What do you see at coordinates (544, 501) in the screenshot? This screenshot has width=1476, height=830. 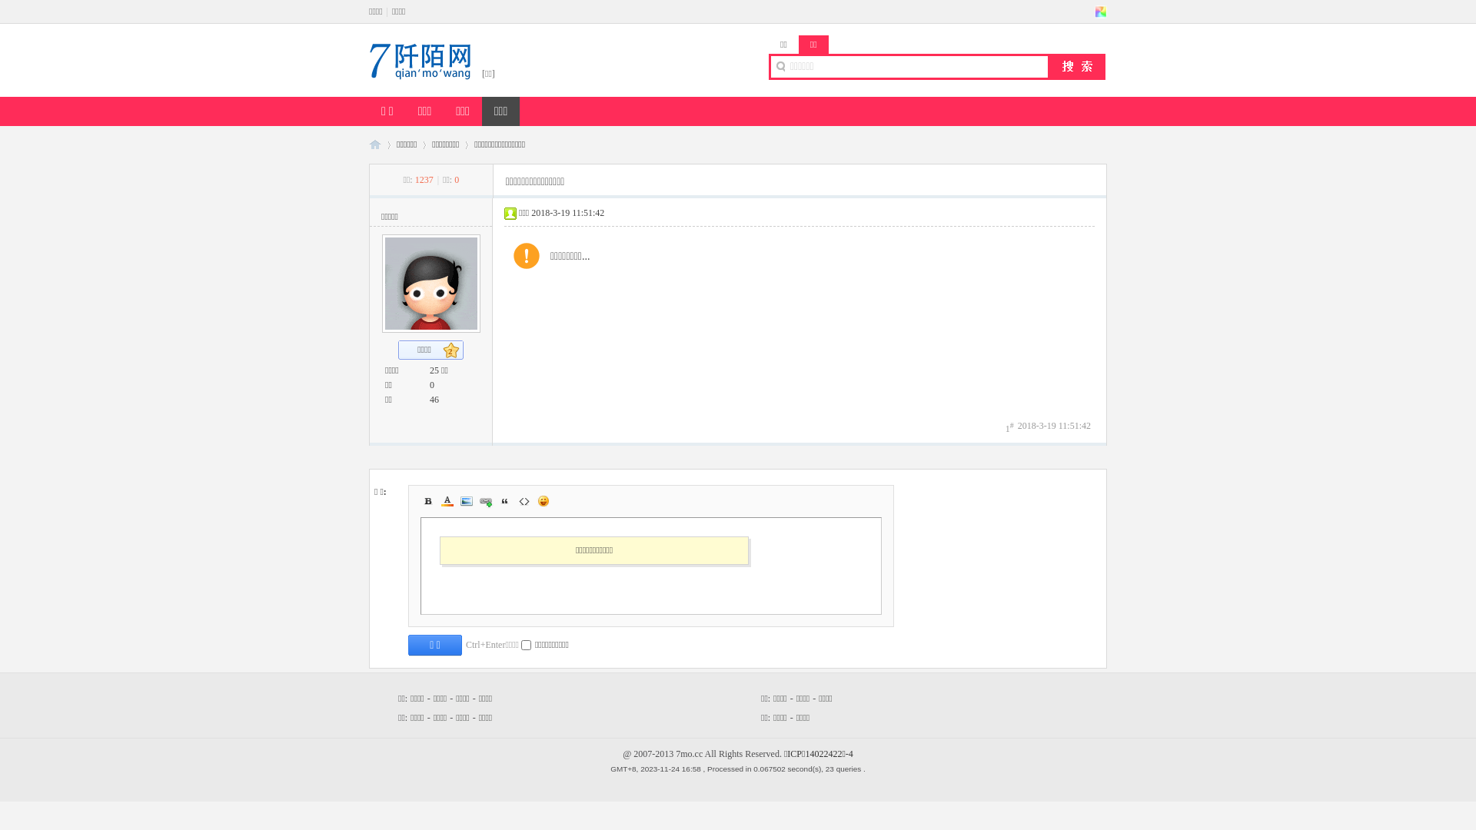 I see `Smilies` at bounding box center [544, 501].